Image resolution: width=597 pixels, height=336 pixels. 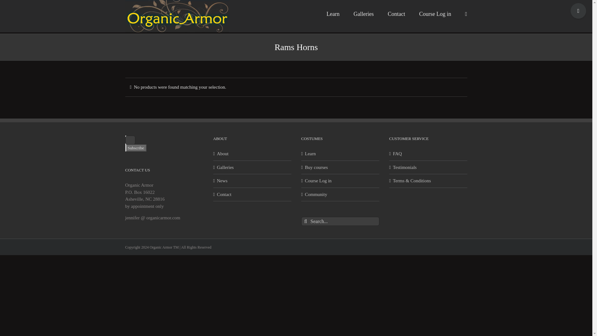 I want to click on Community, so click(x=340, y=195).